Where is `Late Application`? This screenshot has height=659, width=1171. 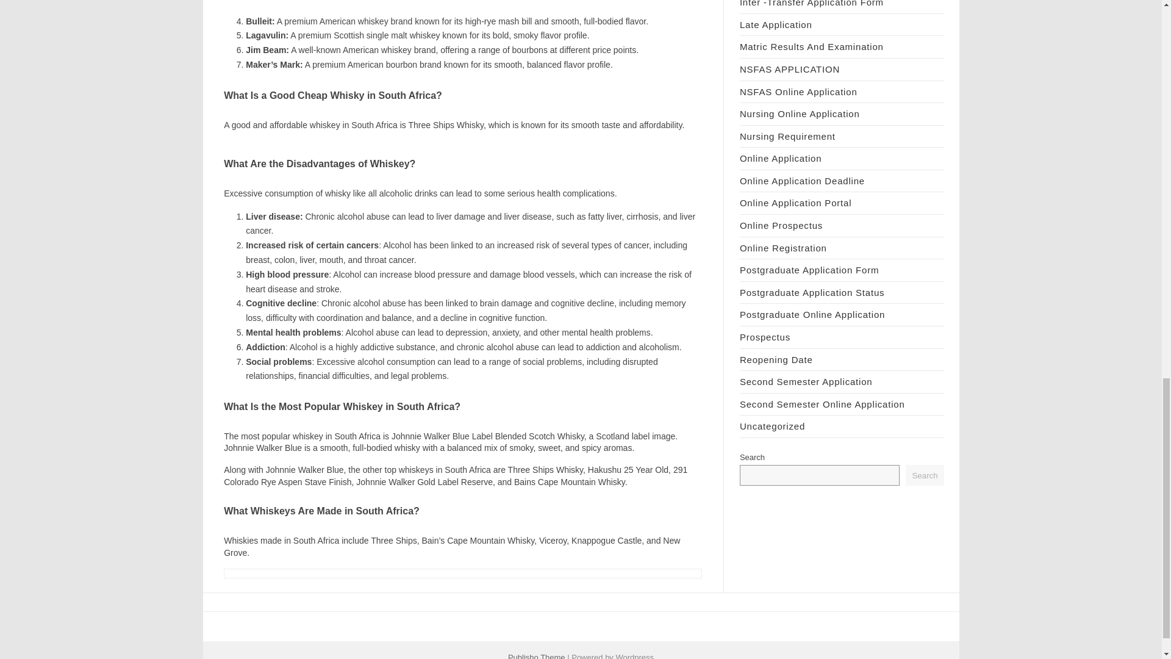 Late Application is located at coordinates (776, 24).